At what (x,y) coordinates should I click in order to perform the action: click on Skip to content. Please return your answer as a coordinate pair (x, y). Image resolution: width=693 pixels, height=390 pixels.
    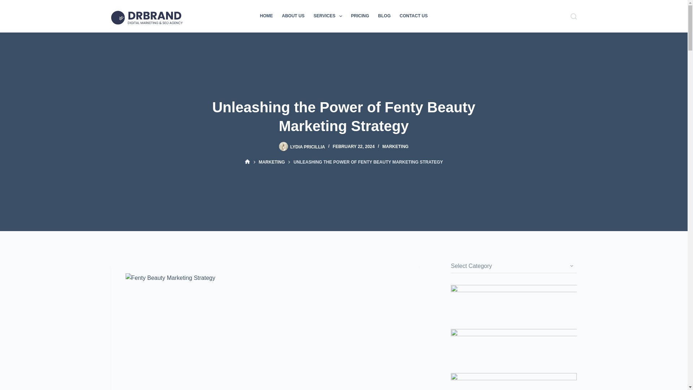
    Looking at the image, I should click on (7, 4).